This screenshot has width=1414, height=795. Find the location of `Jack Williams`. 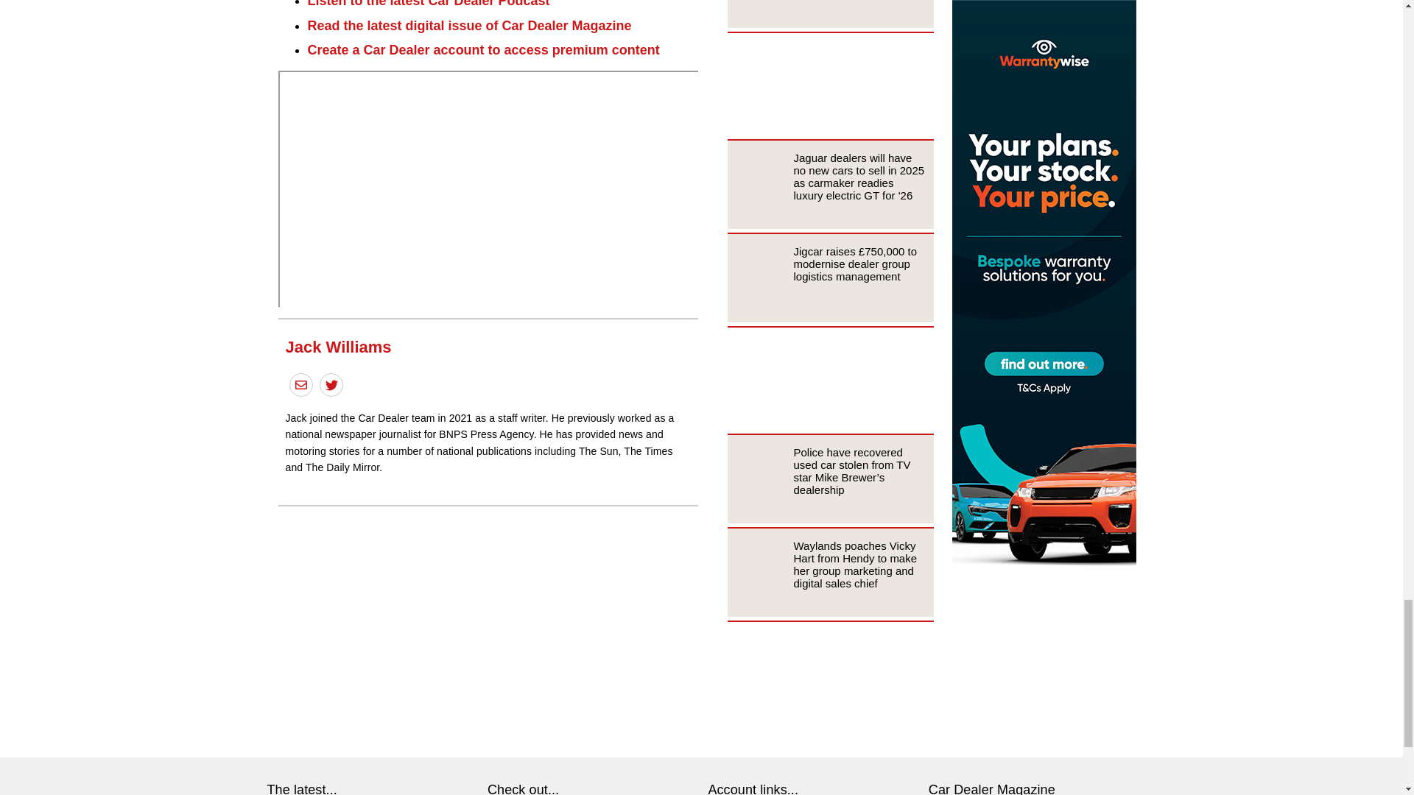

Jack Williams is located at coordinates (338, 347).